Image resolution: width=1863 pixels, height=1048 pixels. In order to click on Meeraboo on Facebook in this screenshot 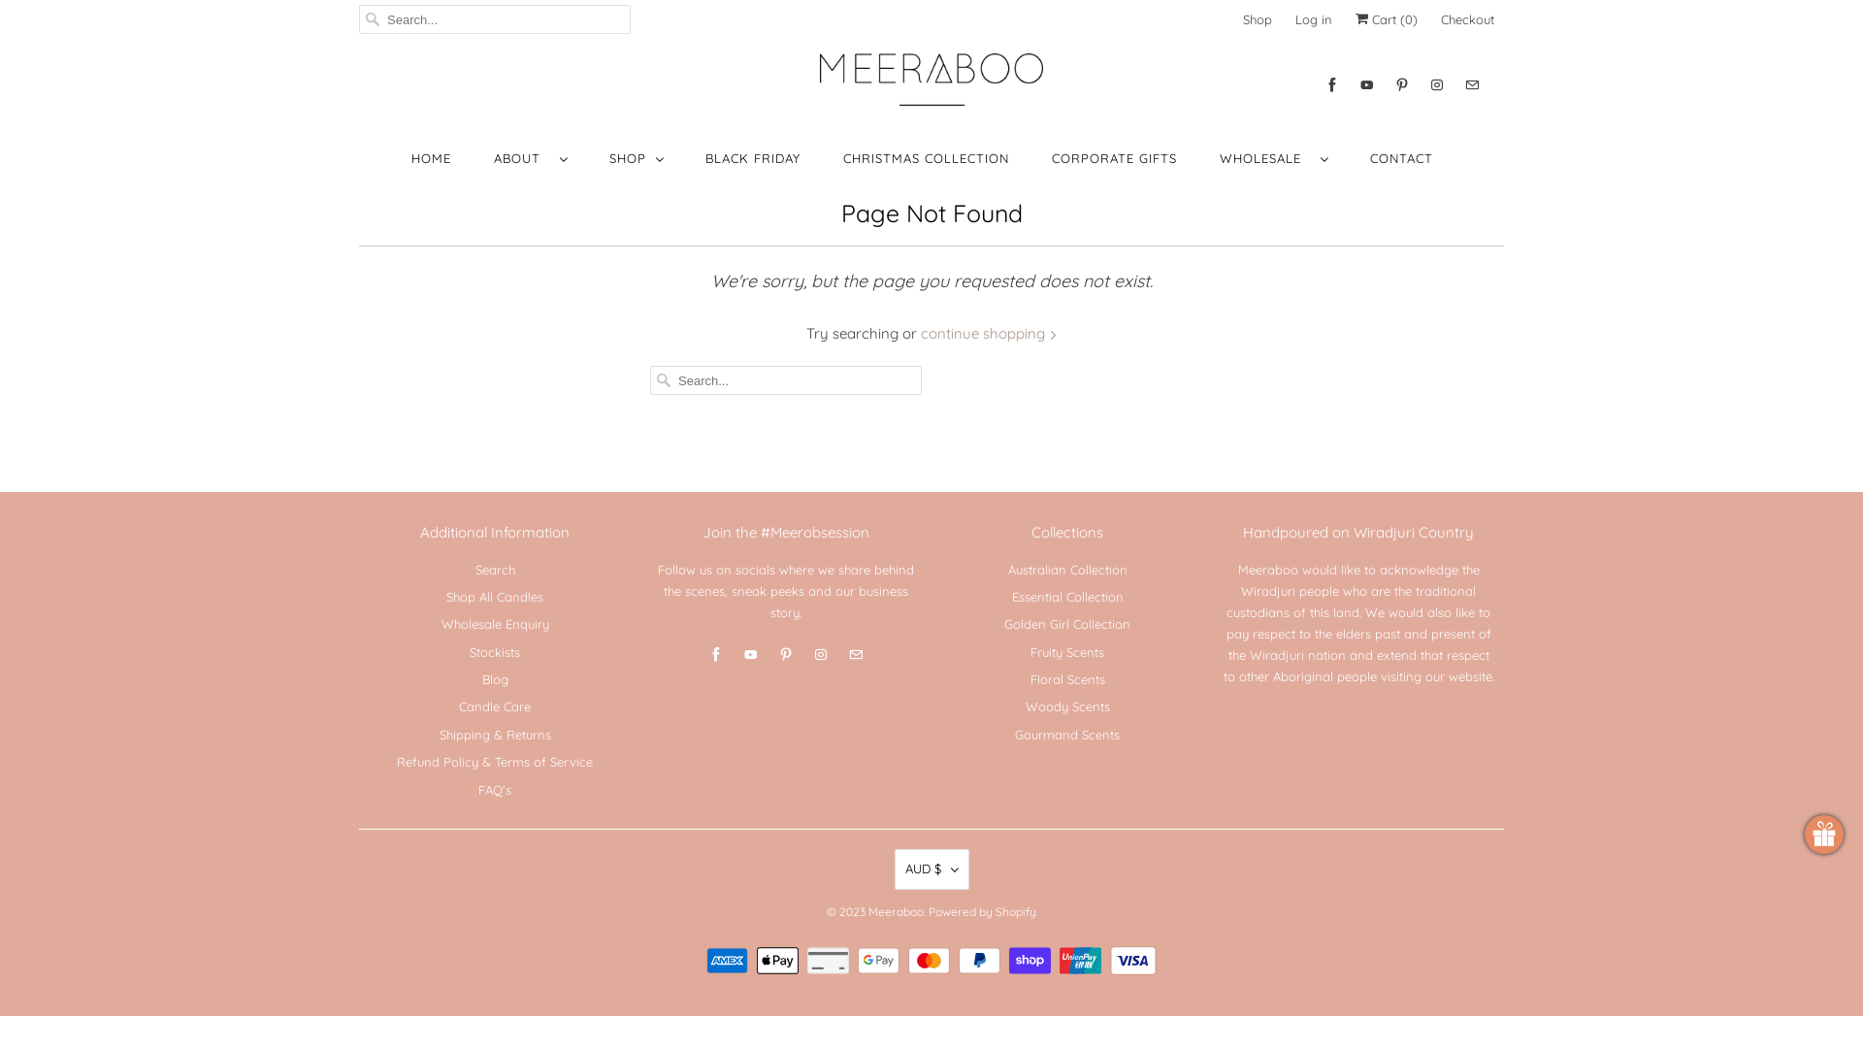, I will do `click(1332, 85)`.